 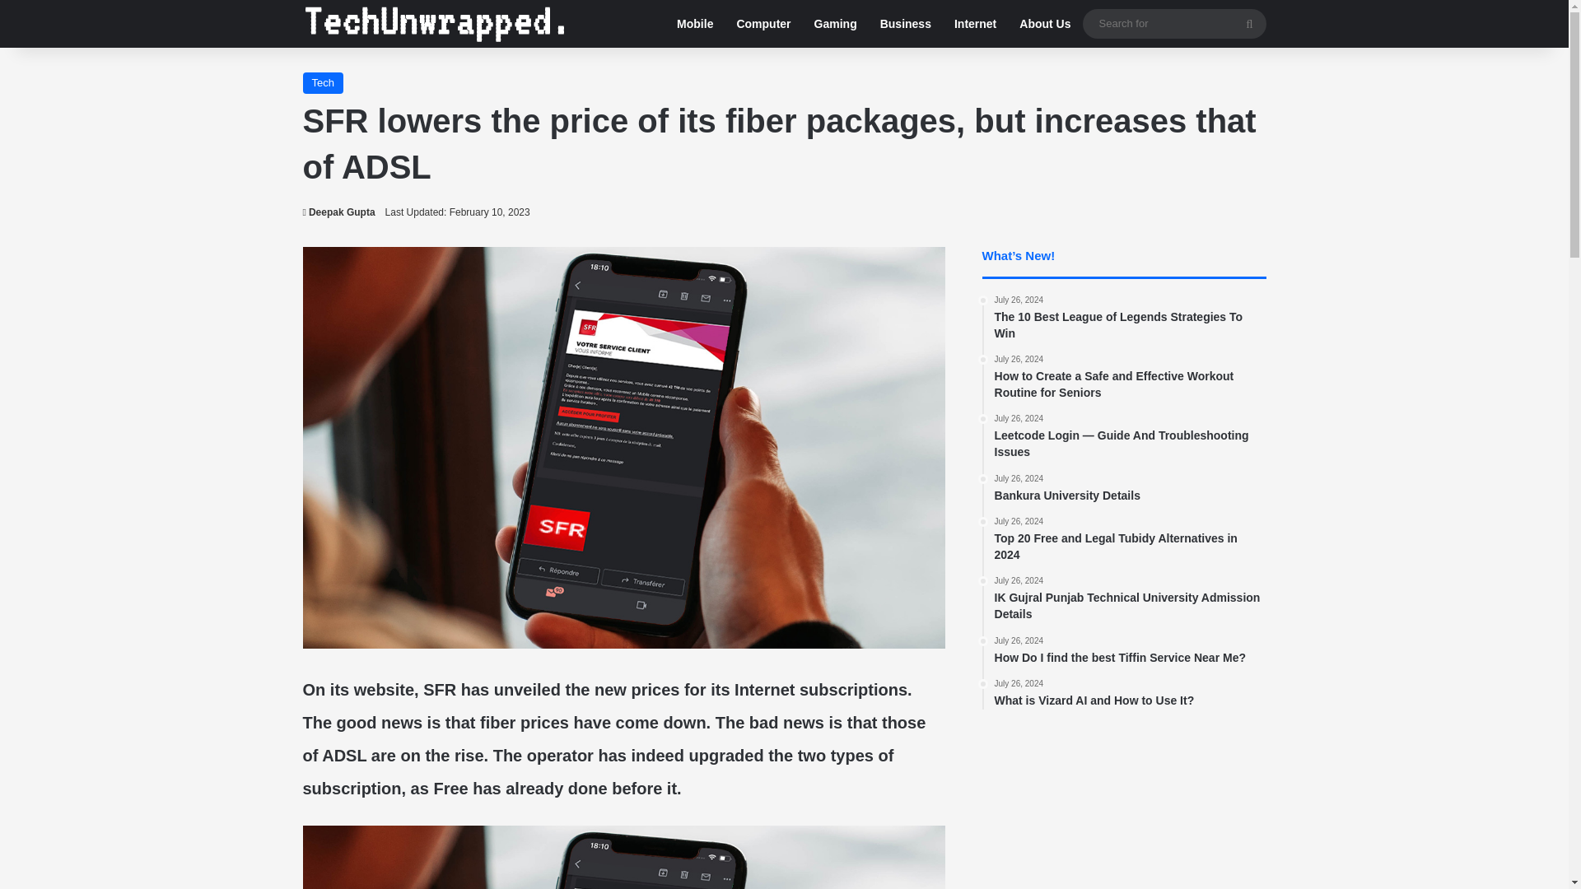 I want to click on Computer, so click(x=763, y=24).